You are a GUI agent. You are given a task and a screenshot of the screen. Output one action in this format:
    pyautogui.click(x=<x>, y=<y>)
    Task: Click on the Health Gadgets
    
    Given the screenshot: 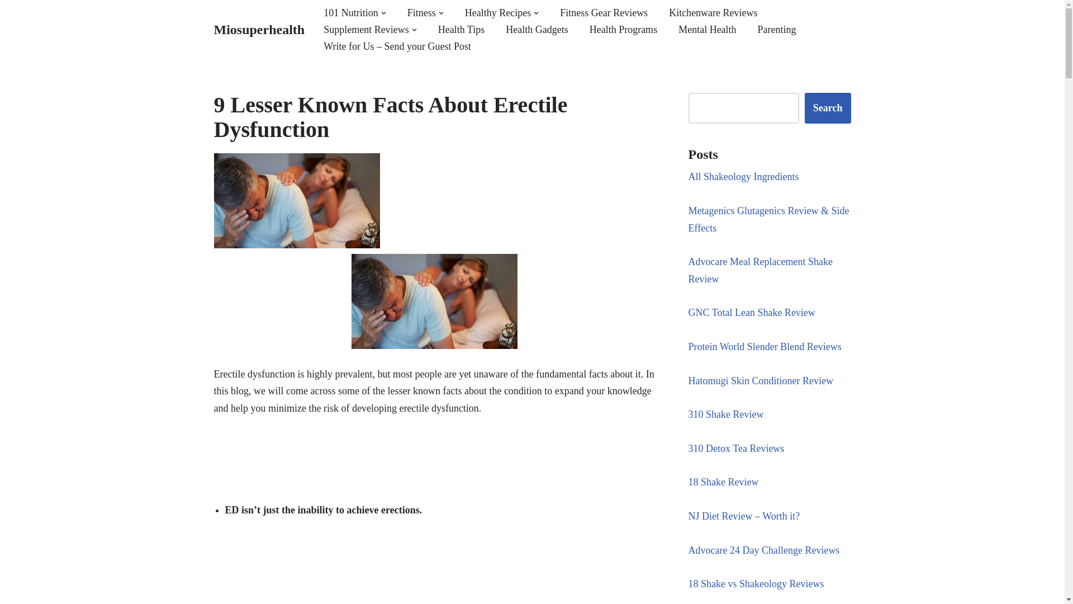 What is the action you would take?
    pyautogui.click(x=536, y=29)
    